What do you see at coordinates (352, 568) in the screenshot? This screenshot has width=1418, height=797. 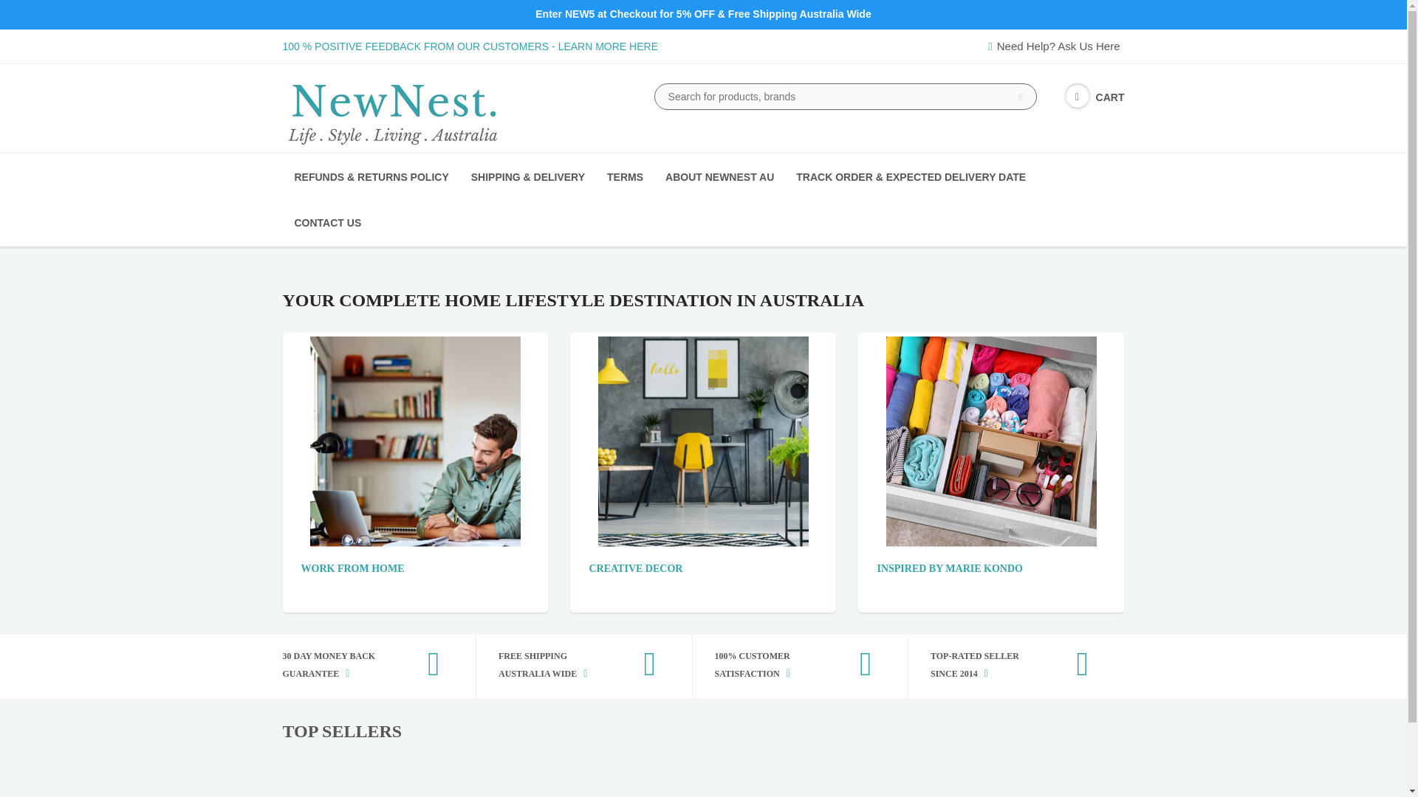 I see `Browse our Work from Home collection` at bounding box center [352, 568].